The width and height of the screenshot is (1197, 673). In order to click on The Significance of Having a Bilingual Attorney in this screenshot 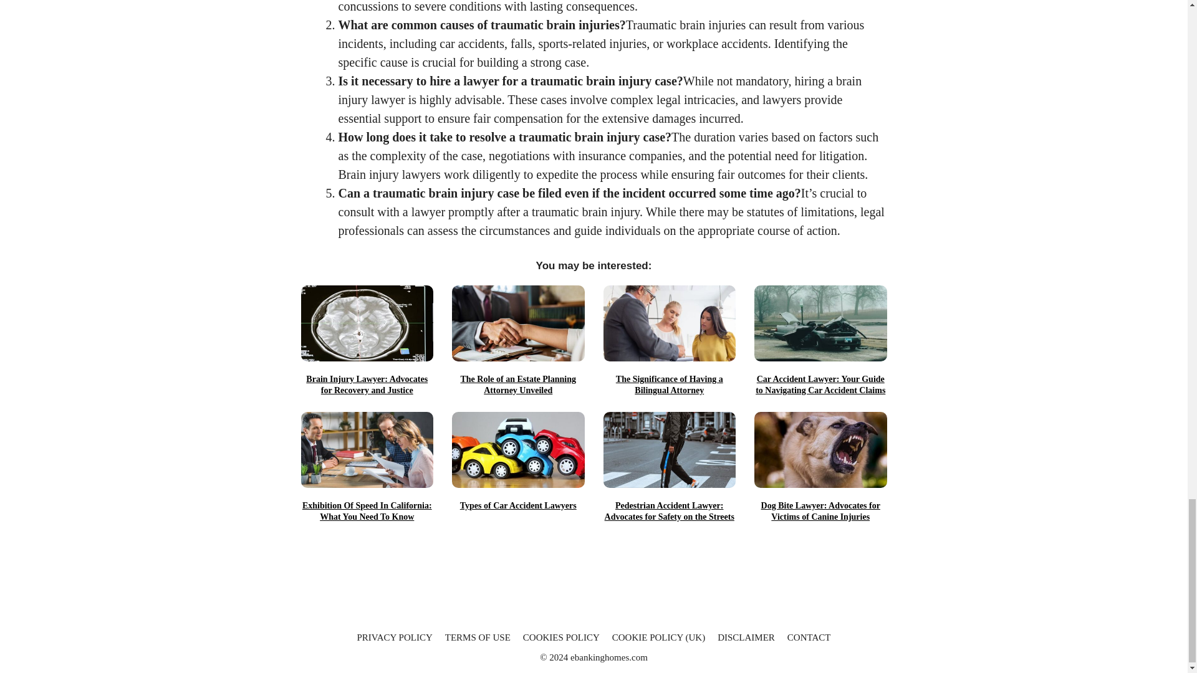, I will do `click(670, 385)`.